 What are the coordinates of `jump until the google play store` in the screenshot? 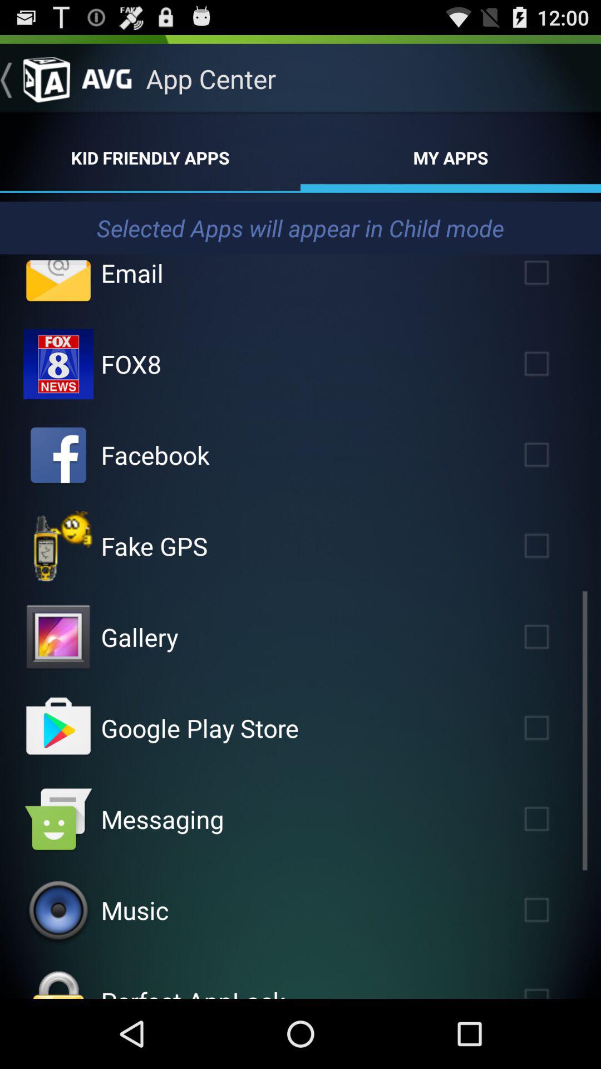 It's located at (199, 728).